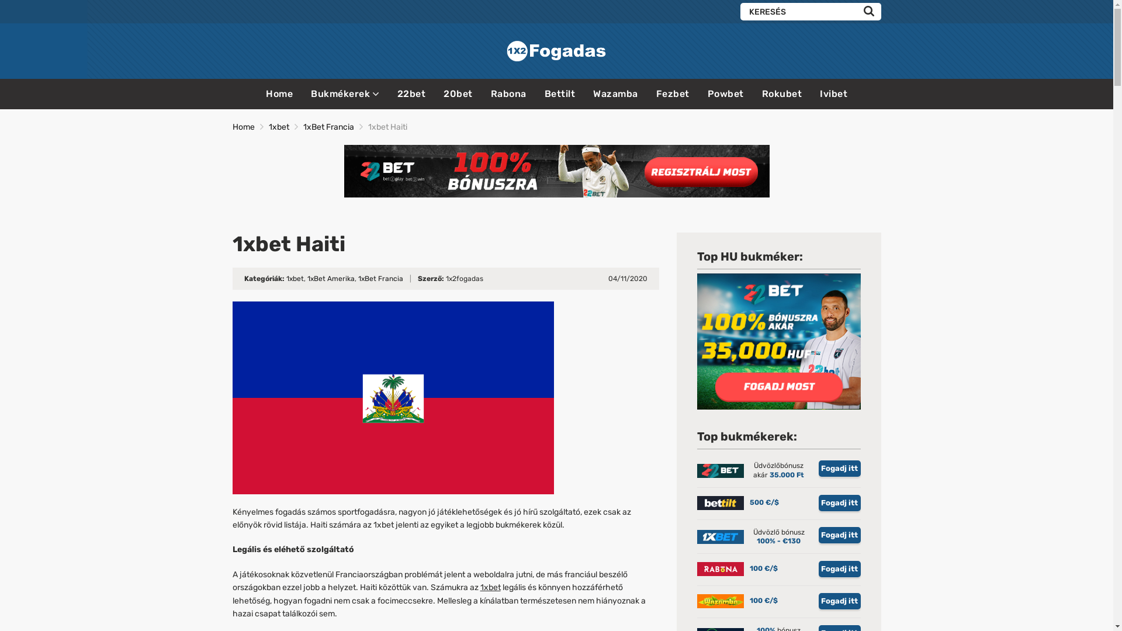 The image size is (1122, 631). Describe the element at coordinates (839, 503) in the screenshot. I see `Fogadj itt` at that location.